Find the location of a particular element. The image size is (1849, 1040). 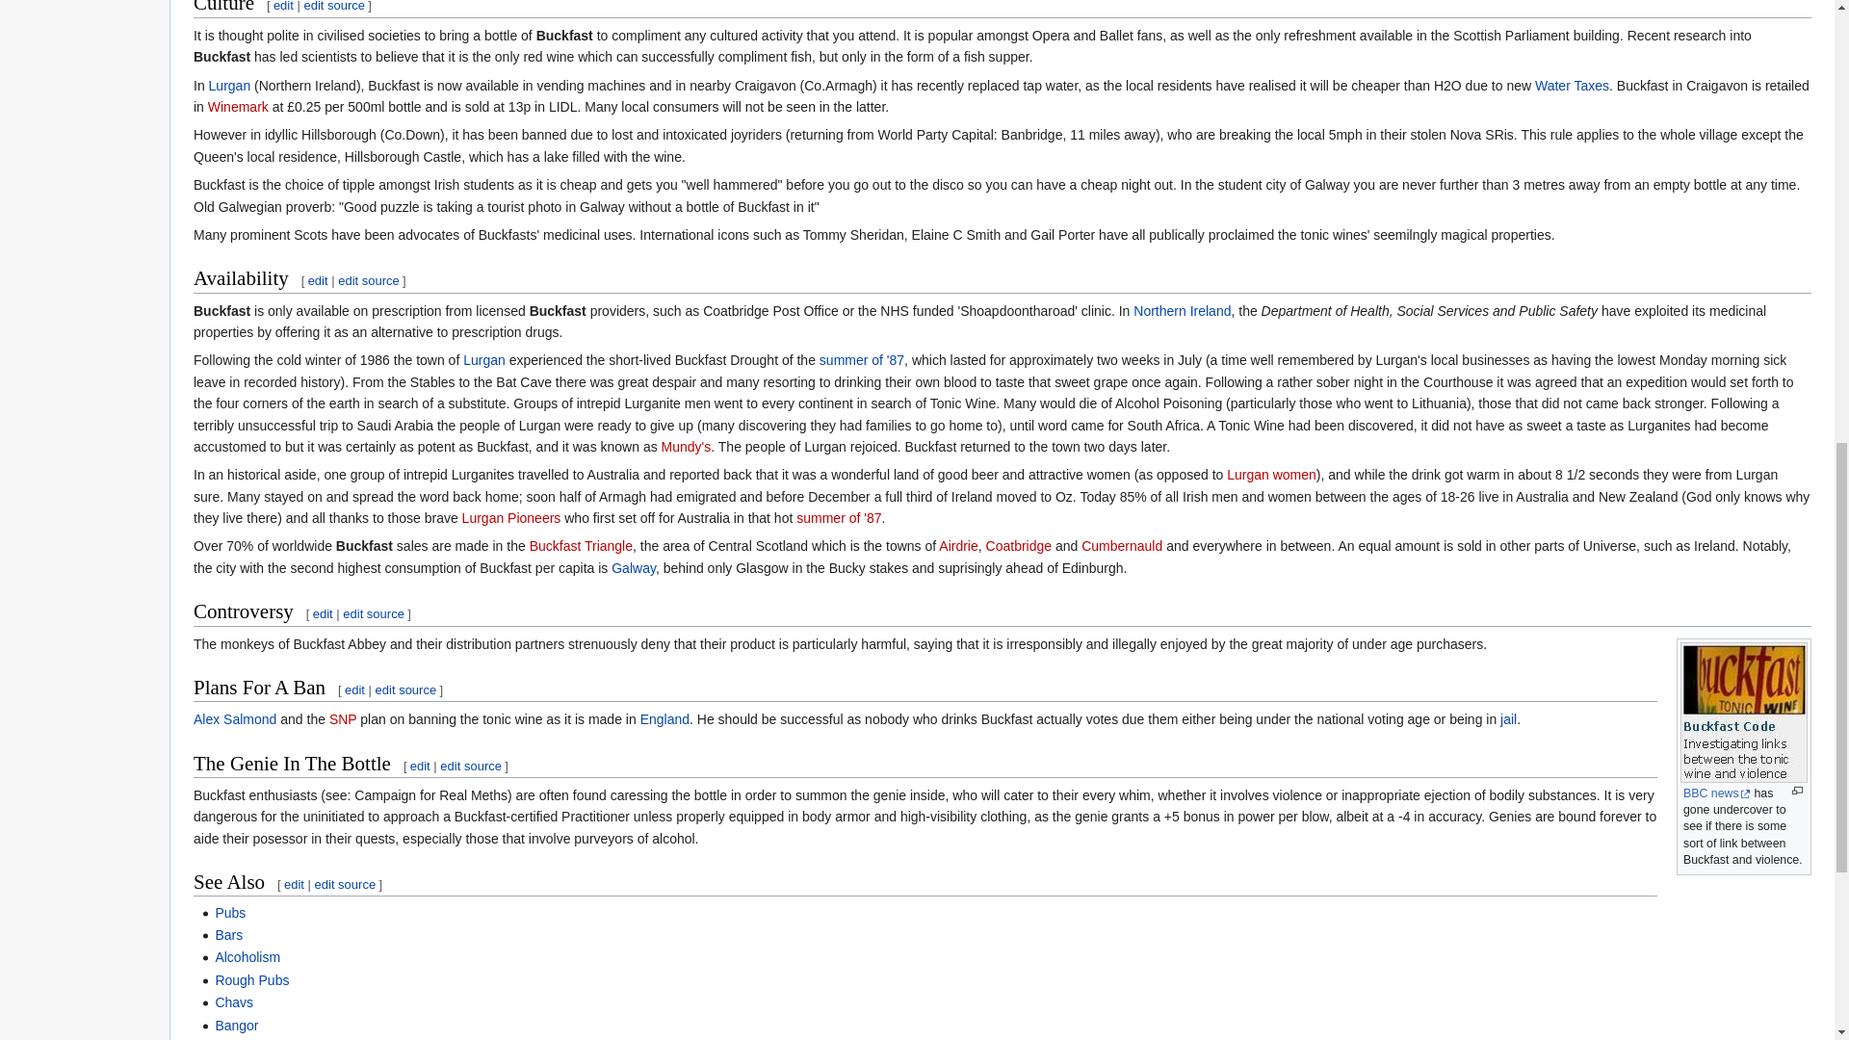

Water Taxes is located at coordinates (1572, 86).